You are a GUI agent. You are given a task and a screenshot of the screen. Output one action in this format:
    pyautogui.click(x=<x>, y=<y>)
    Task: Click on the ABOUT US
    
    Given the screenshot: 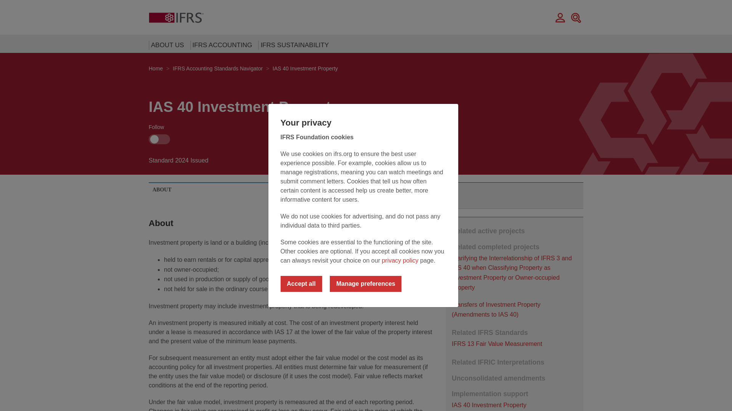 What is the action you would take?
    pyautogui.click(x=165, y=45)
    